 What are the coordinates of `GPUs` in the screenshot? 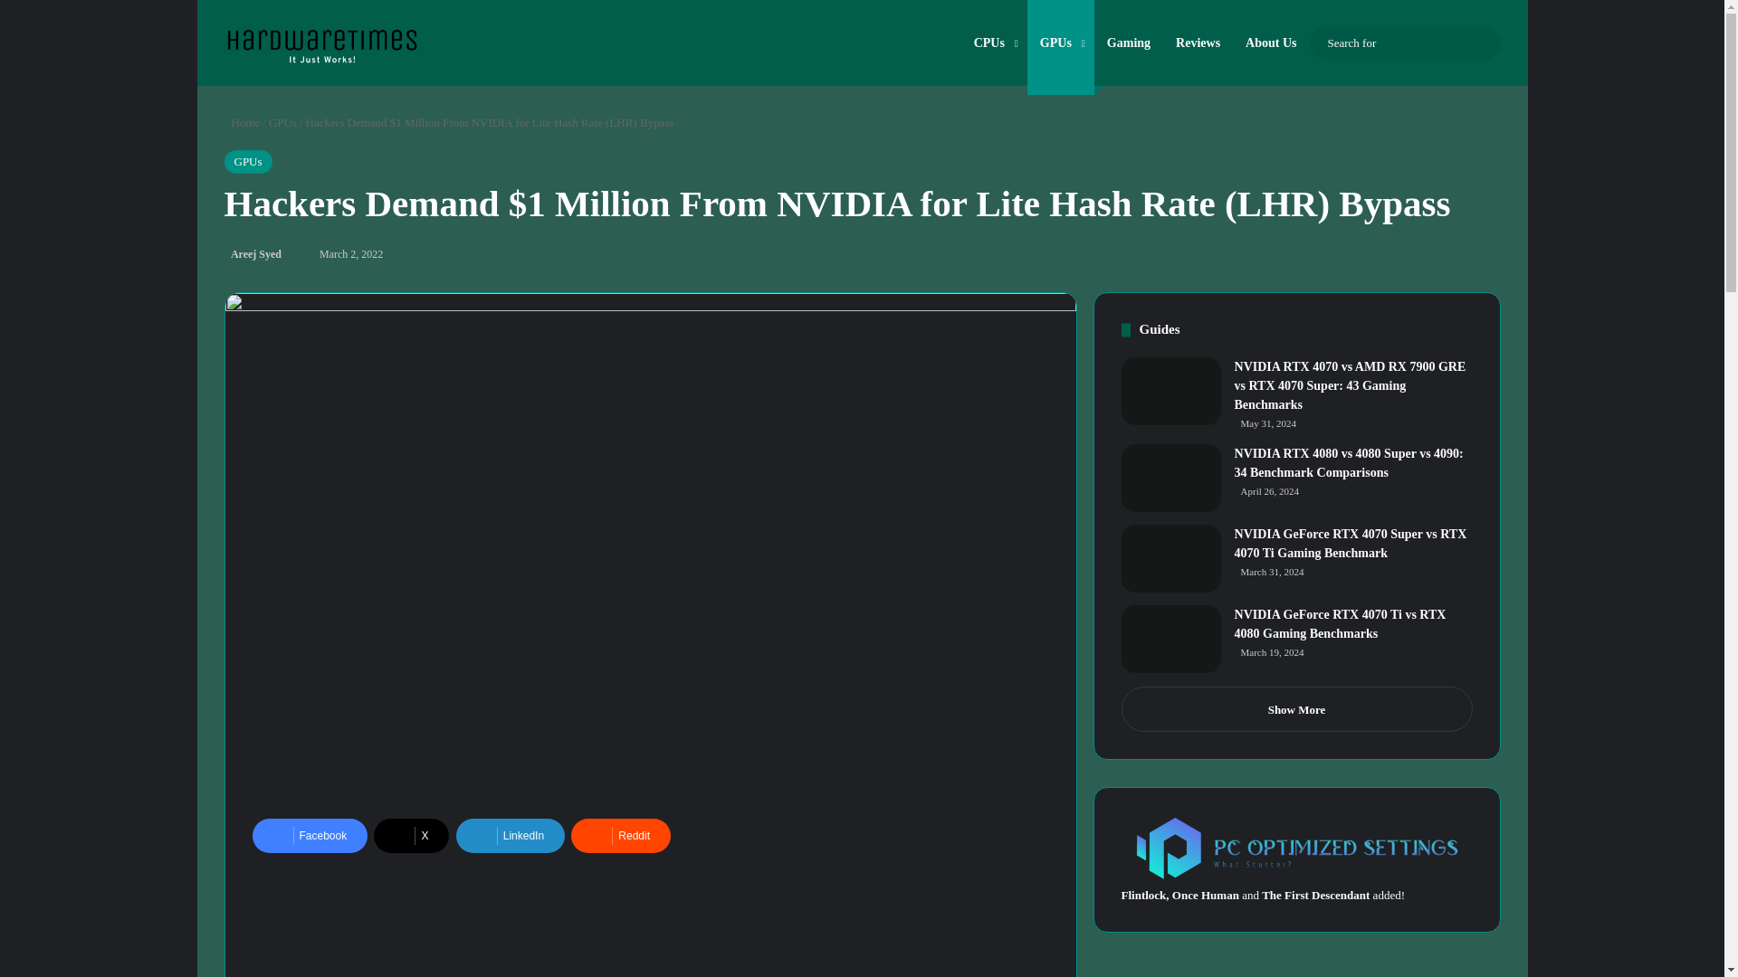 It's located at (248, 162).